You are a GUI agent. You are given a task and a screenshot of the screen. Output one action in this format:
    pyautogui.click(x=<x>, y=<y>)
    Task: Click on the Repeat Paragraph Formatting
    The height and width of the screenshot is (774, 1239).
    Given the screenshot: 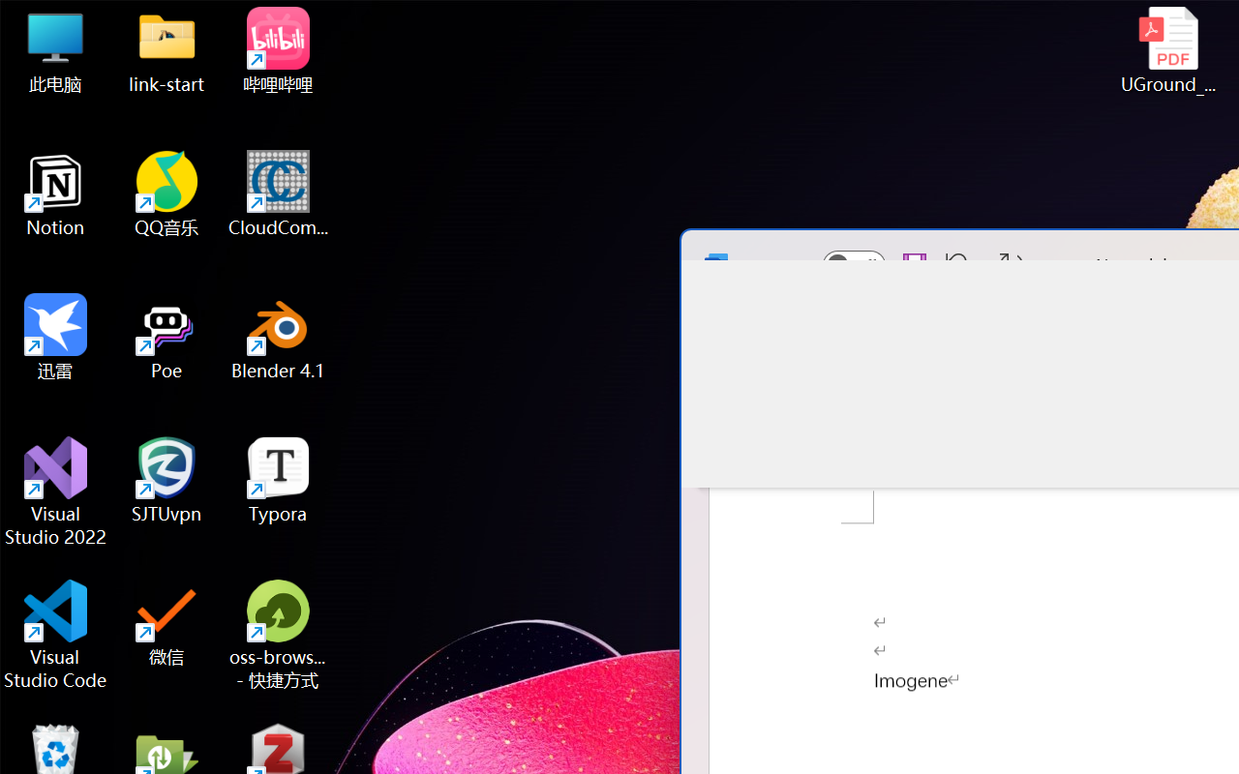 What is the action you would take?
    pyautogui.click(x=1012, y=265)
    